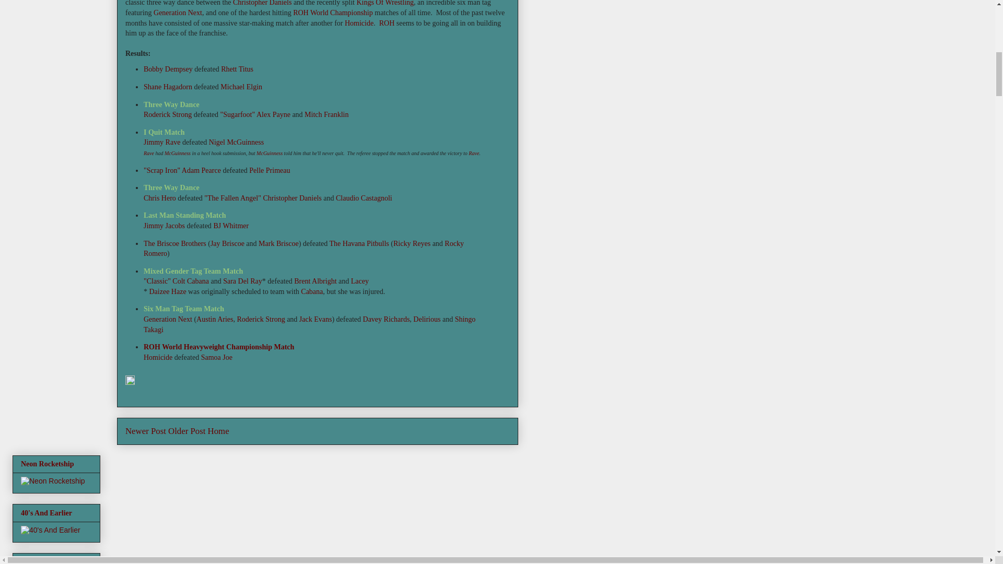  Describe the element at coordinates (178, 13) in the screenshot. I see `Generation Next` at that location.